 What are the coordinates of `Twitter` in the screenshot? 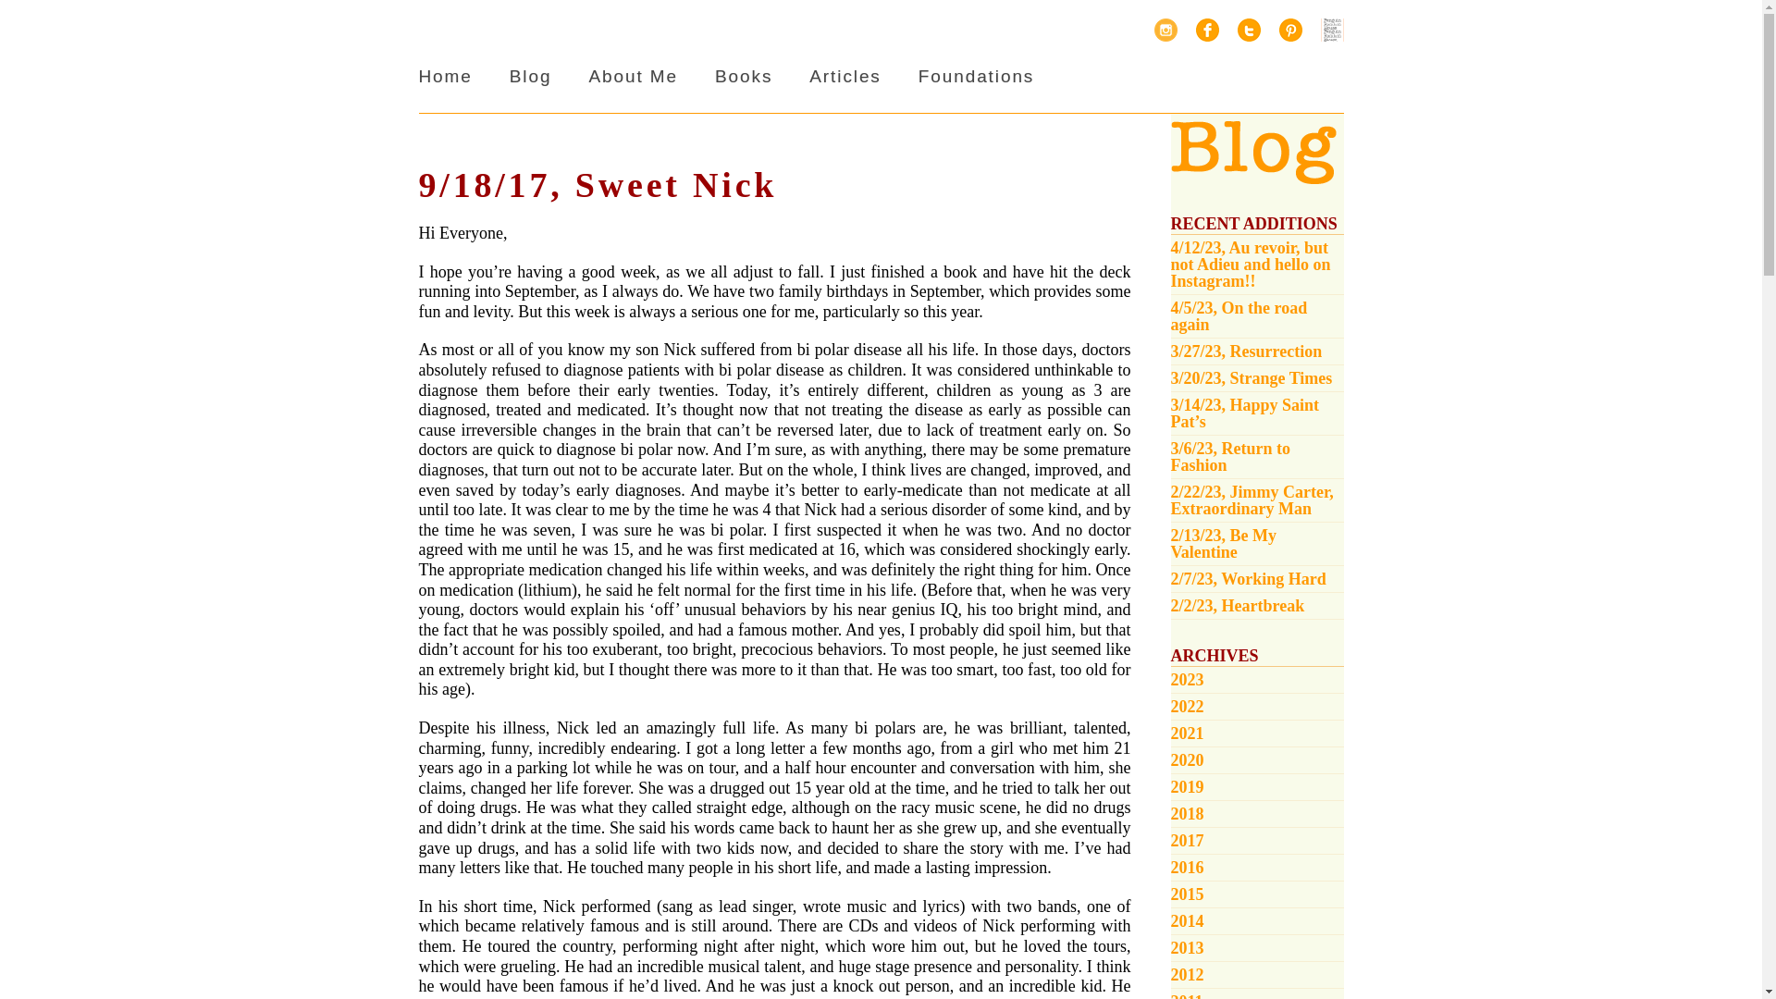 It's located at (1249, 30).